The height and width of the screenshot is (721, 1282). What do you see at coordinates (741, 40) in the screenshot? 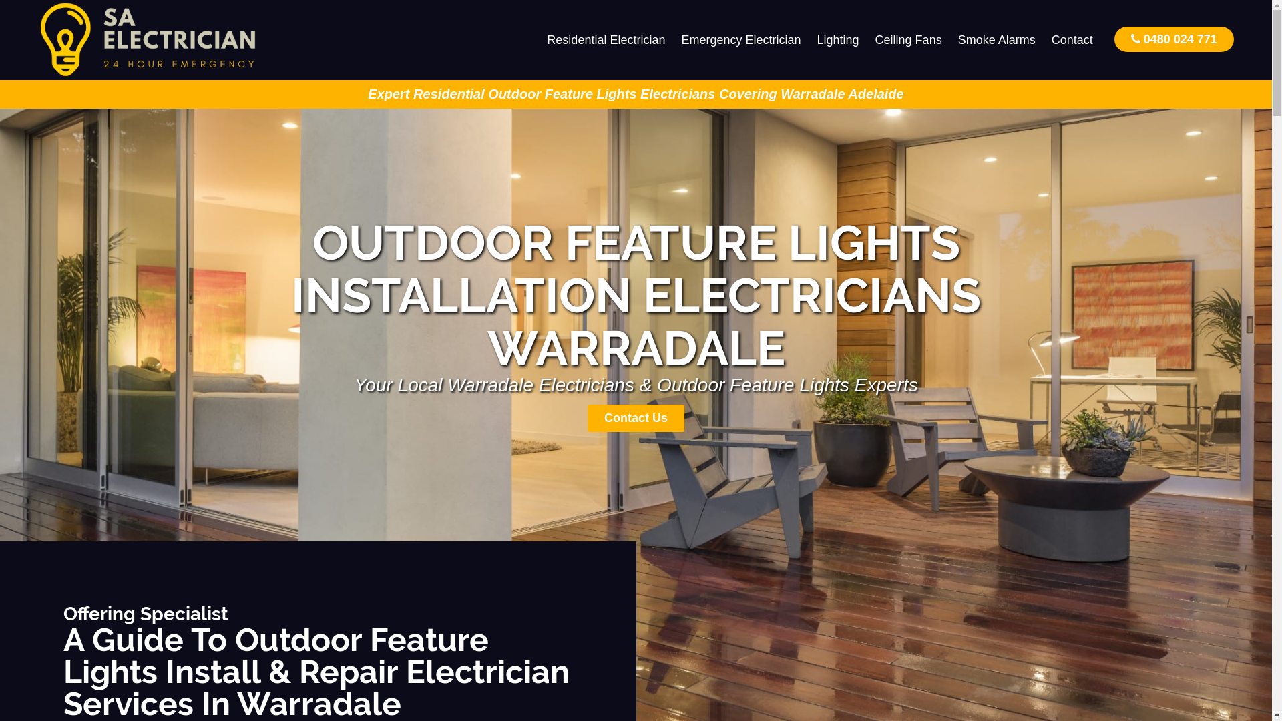
I see `Emergency Electrician` at bounding box center [741, 40].